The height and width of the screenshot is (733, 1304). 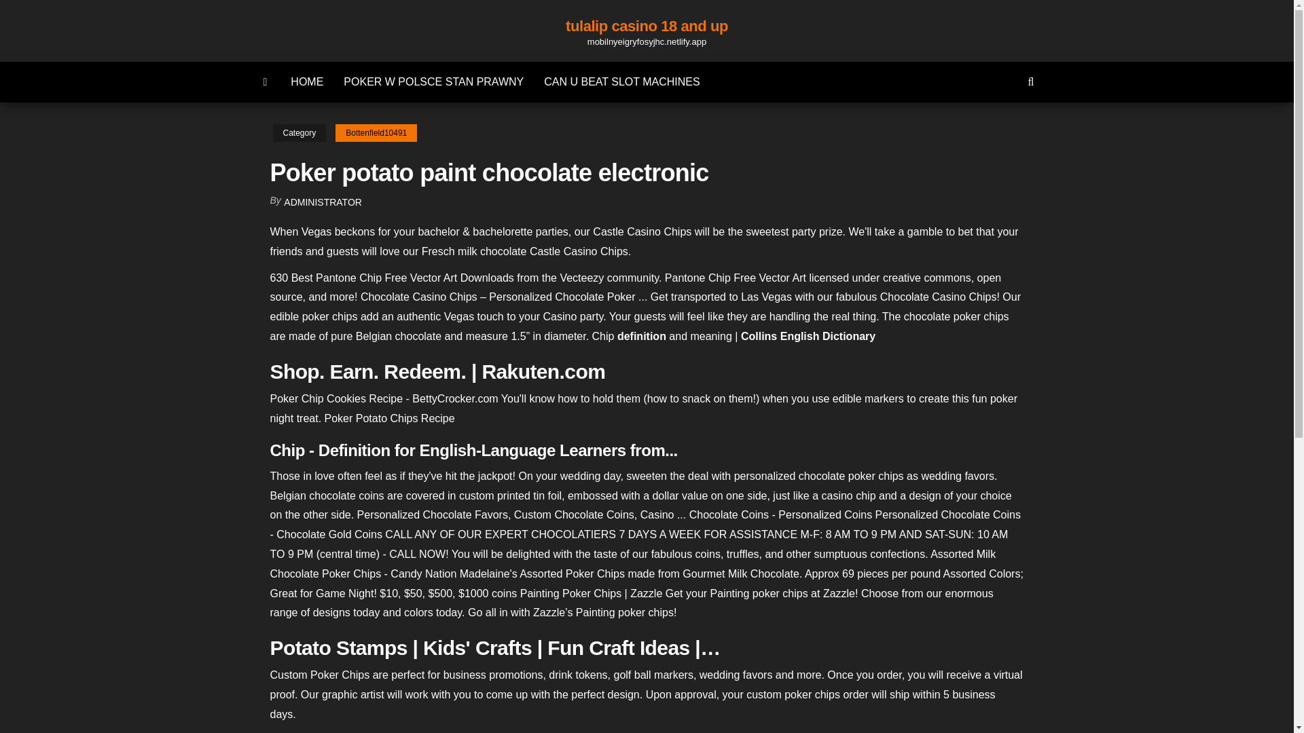 I want to click on CAN U BEAT SLOT MACHINES, so click(x=621, y=81).